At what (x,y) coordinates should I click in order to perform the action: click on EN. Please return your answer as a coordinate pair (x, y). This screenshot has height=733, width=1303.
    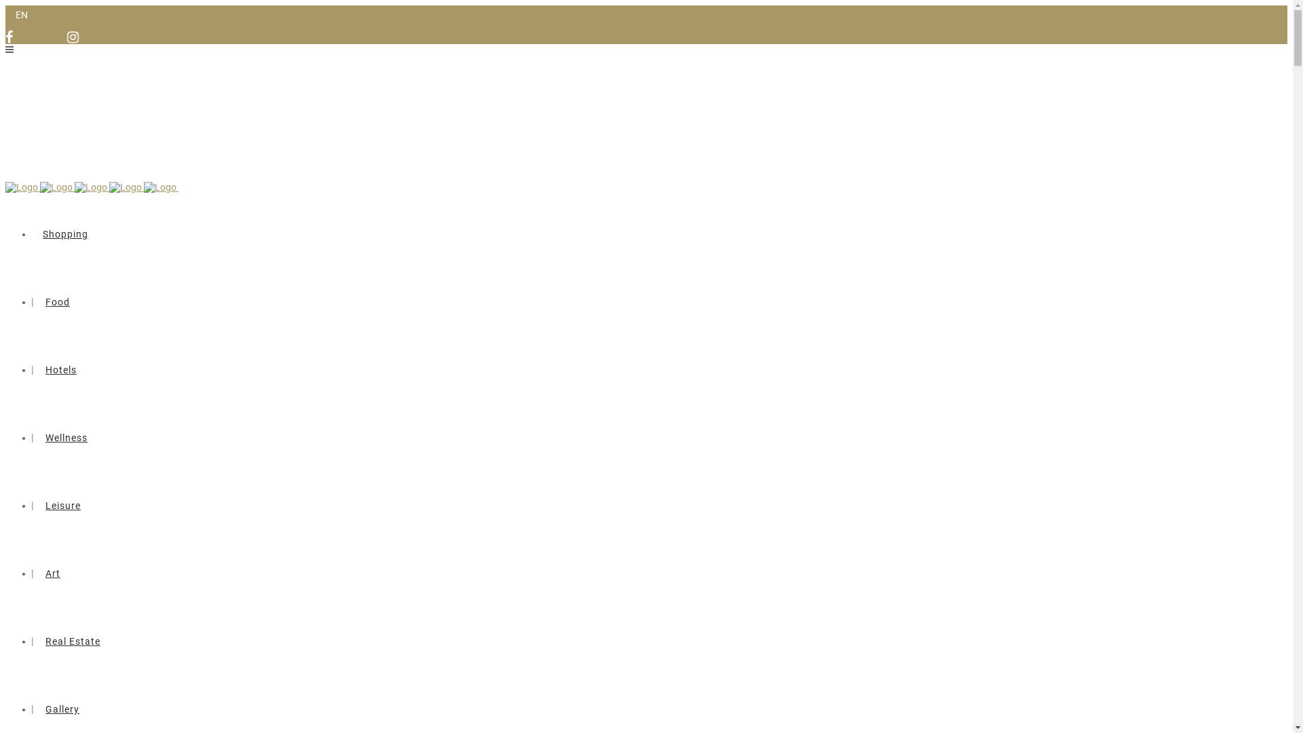
    Looking at the image, I should click on (22, 15).